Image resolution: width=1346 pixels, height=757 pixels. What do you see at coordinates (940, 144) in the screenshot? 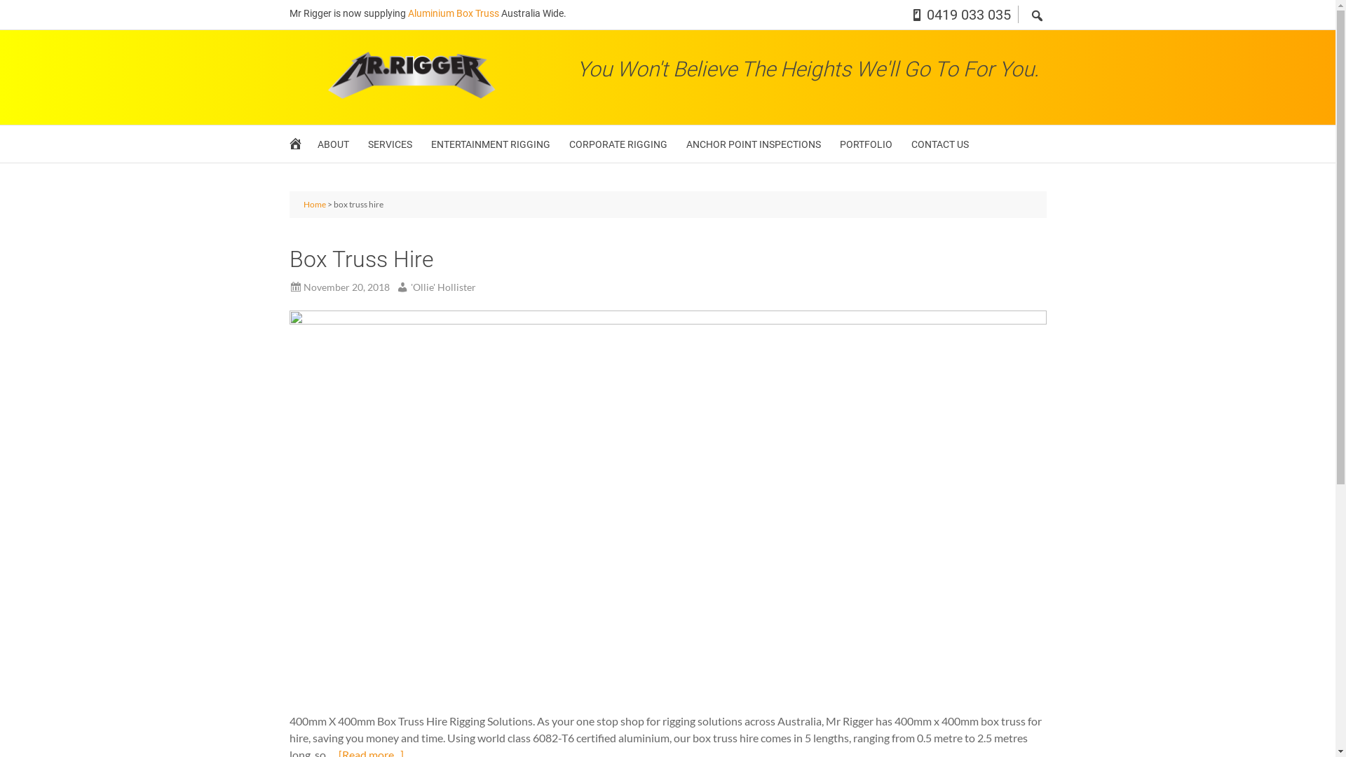
I see `CONTACT US` at bounding box center [940, 144].